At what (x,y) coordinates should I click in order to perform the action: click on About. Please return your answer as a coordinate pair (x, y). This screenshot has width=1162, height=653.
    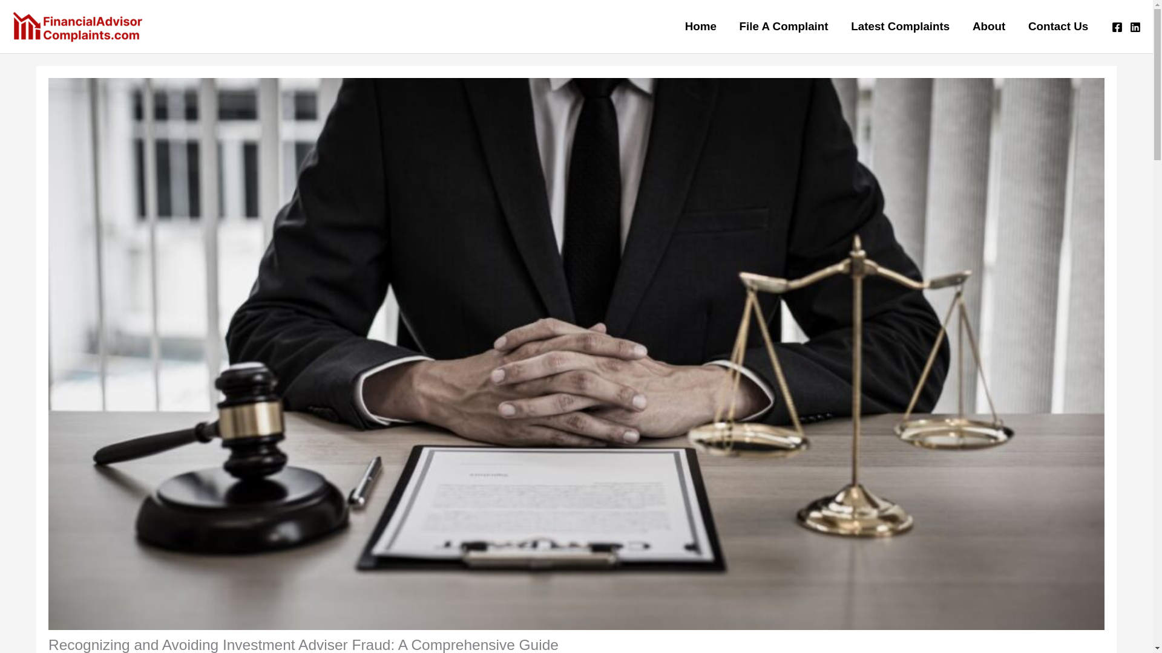
    Looking at the image, I should click on (989, 27).